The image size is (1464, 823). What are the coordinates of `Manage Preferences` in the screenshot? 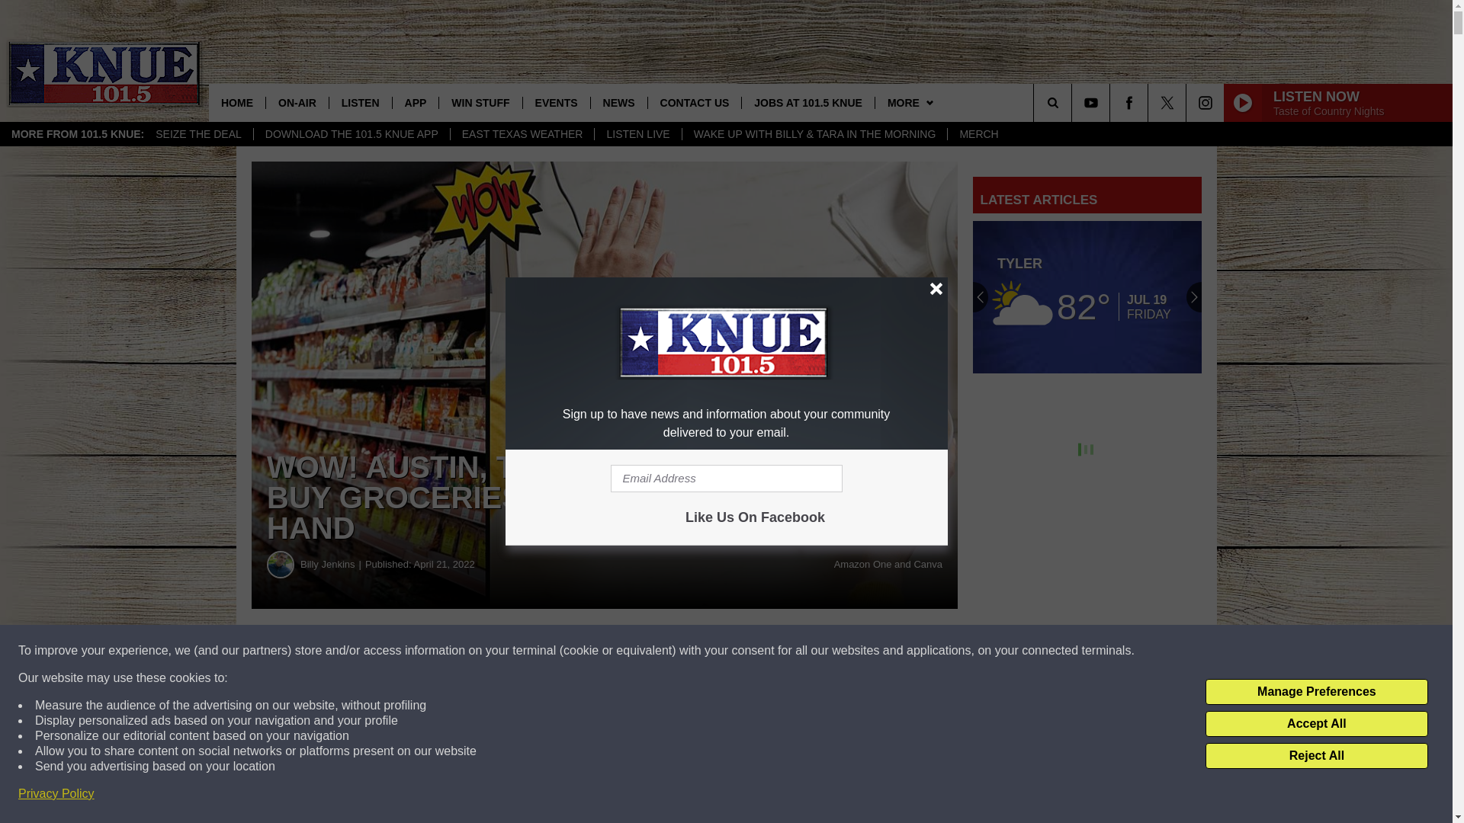 It's located at (1316, 692).